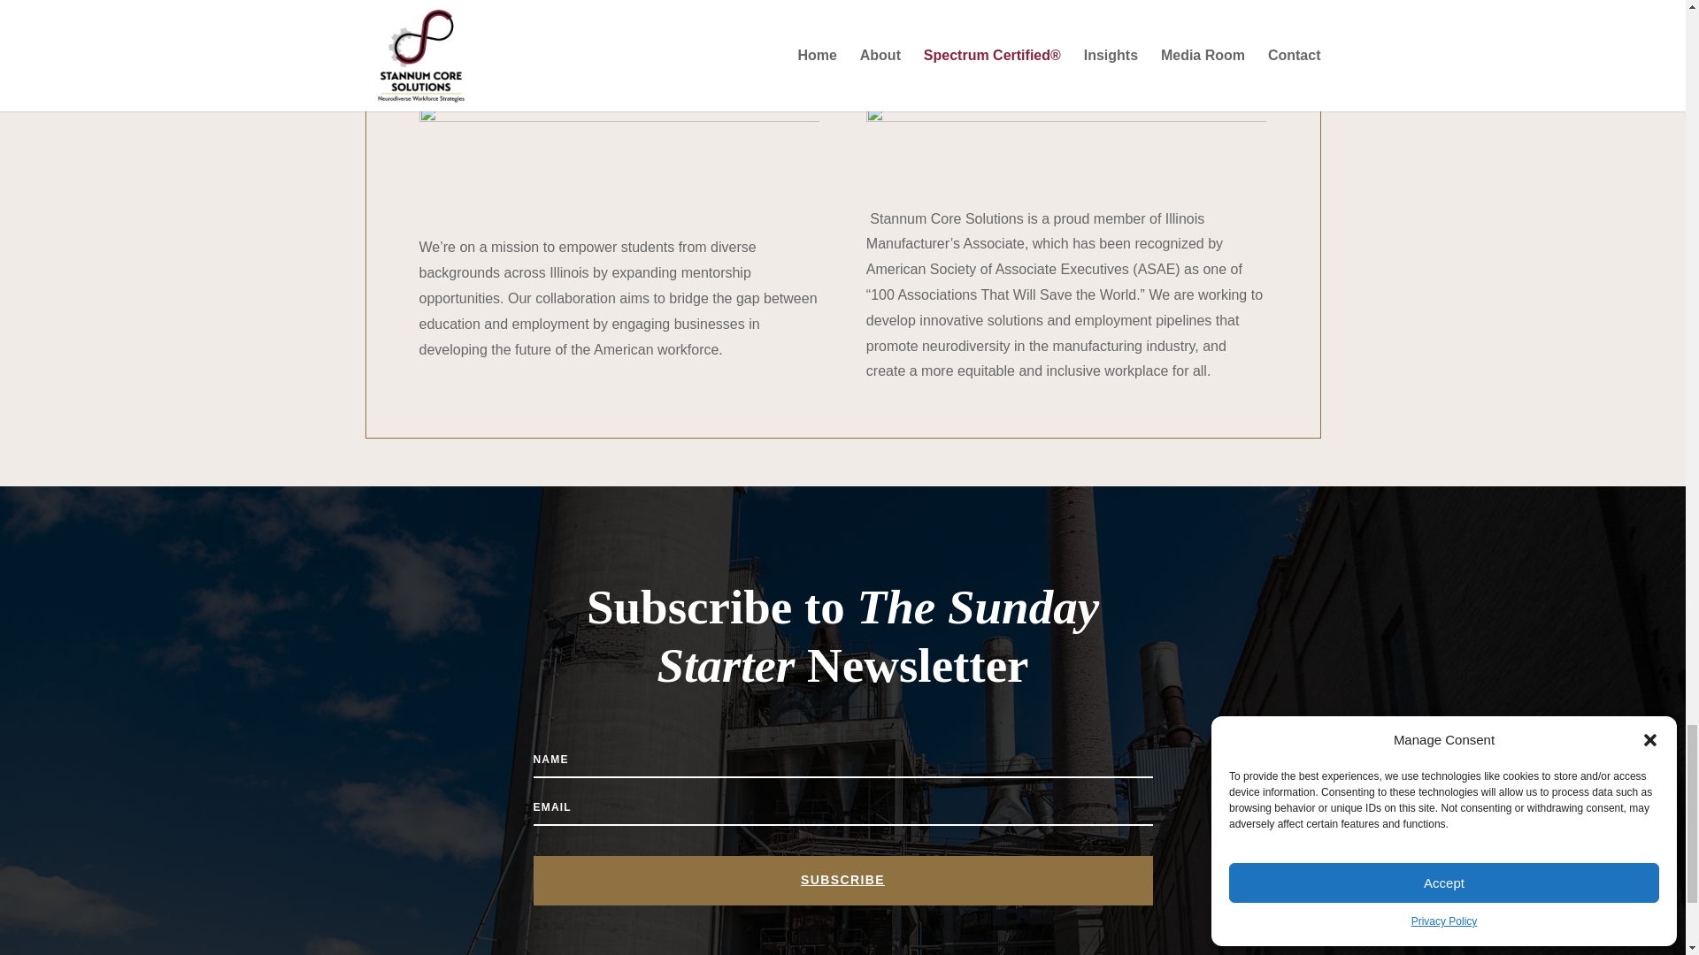  Describe the element at coordinates (1067, 143) in the screenshot. I see `IMA-Logo-RGB` at that location.